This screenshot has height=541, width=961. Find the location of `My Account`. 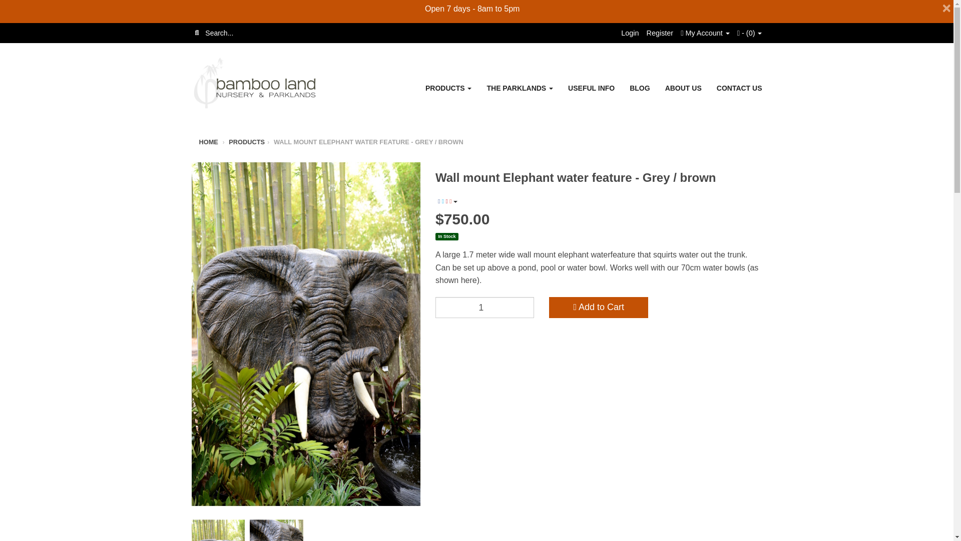

My Account is located at coordinates (705, 33).